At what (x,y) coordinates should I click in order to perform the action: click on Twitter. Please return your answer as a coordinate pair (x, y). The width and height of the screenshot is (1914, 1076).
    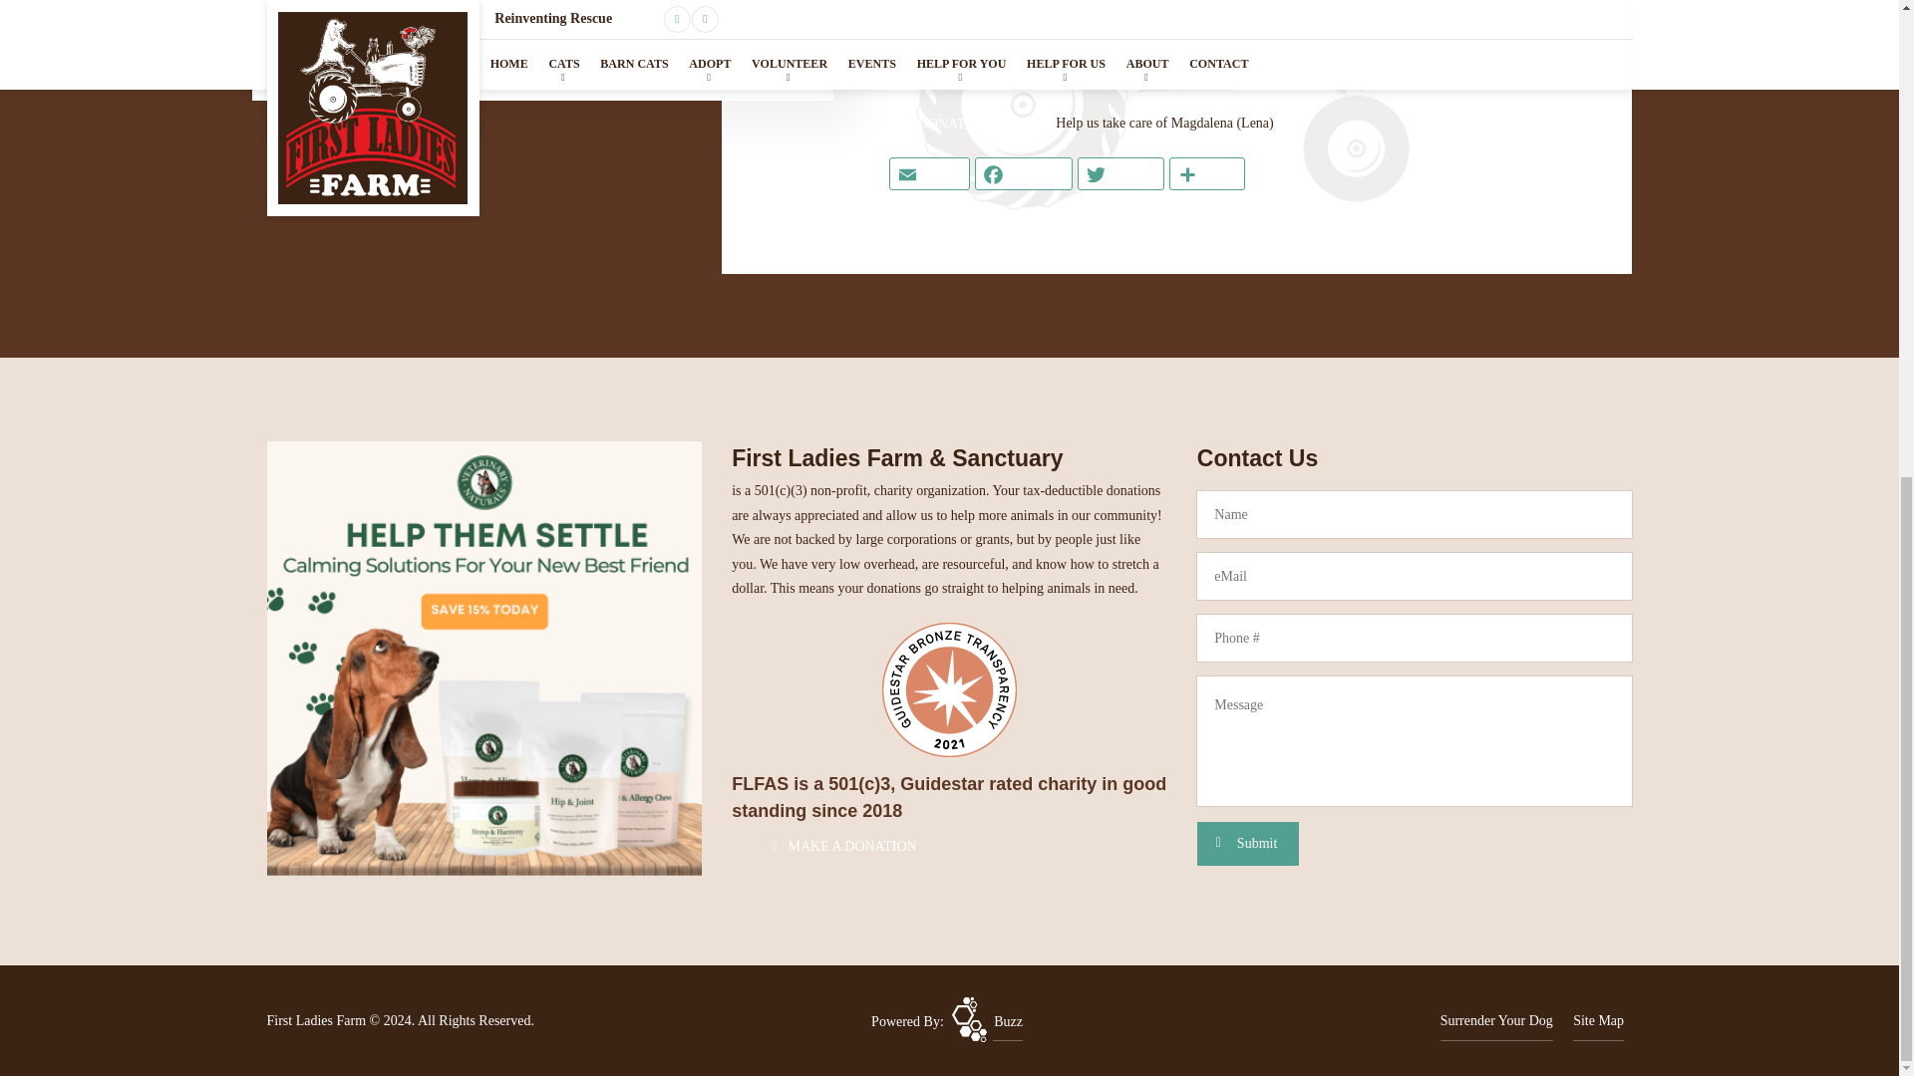
    Looking at the image, I should click on (1120, 173).